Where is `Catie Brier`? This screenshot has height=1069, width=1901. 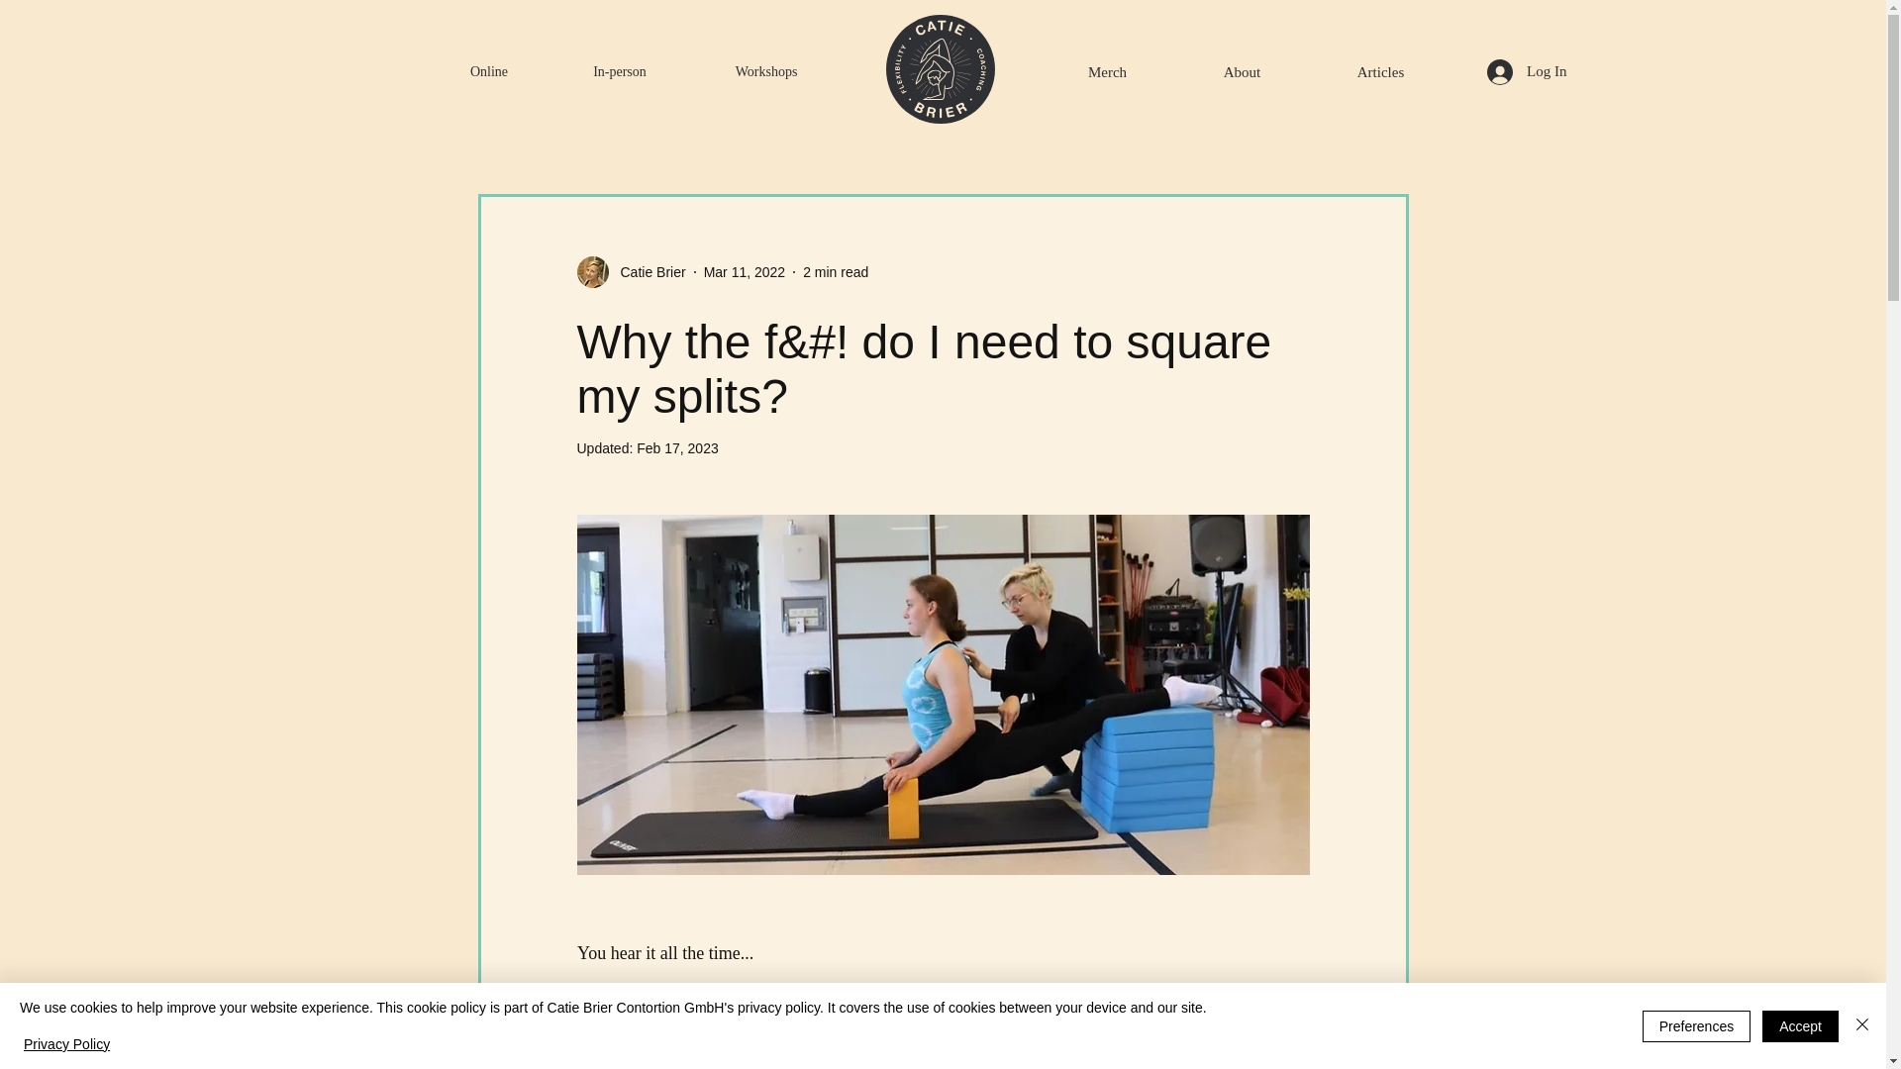
Catie Brier is located at coordinates (646, 272).